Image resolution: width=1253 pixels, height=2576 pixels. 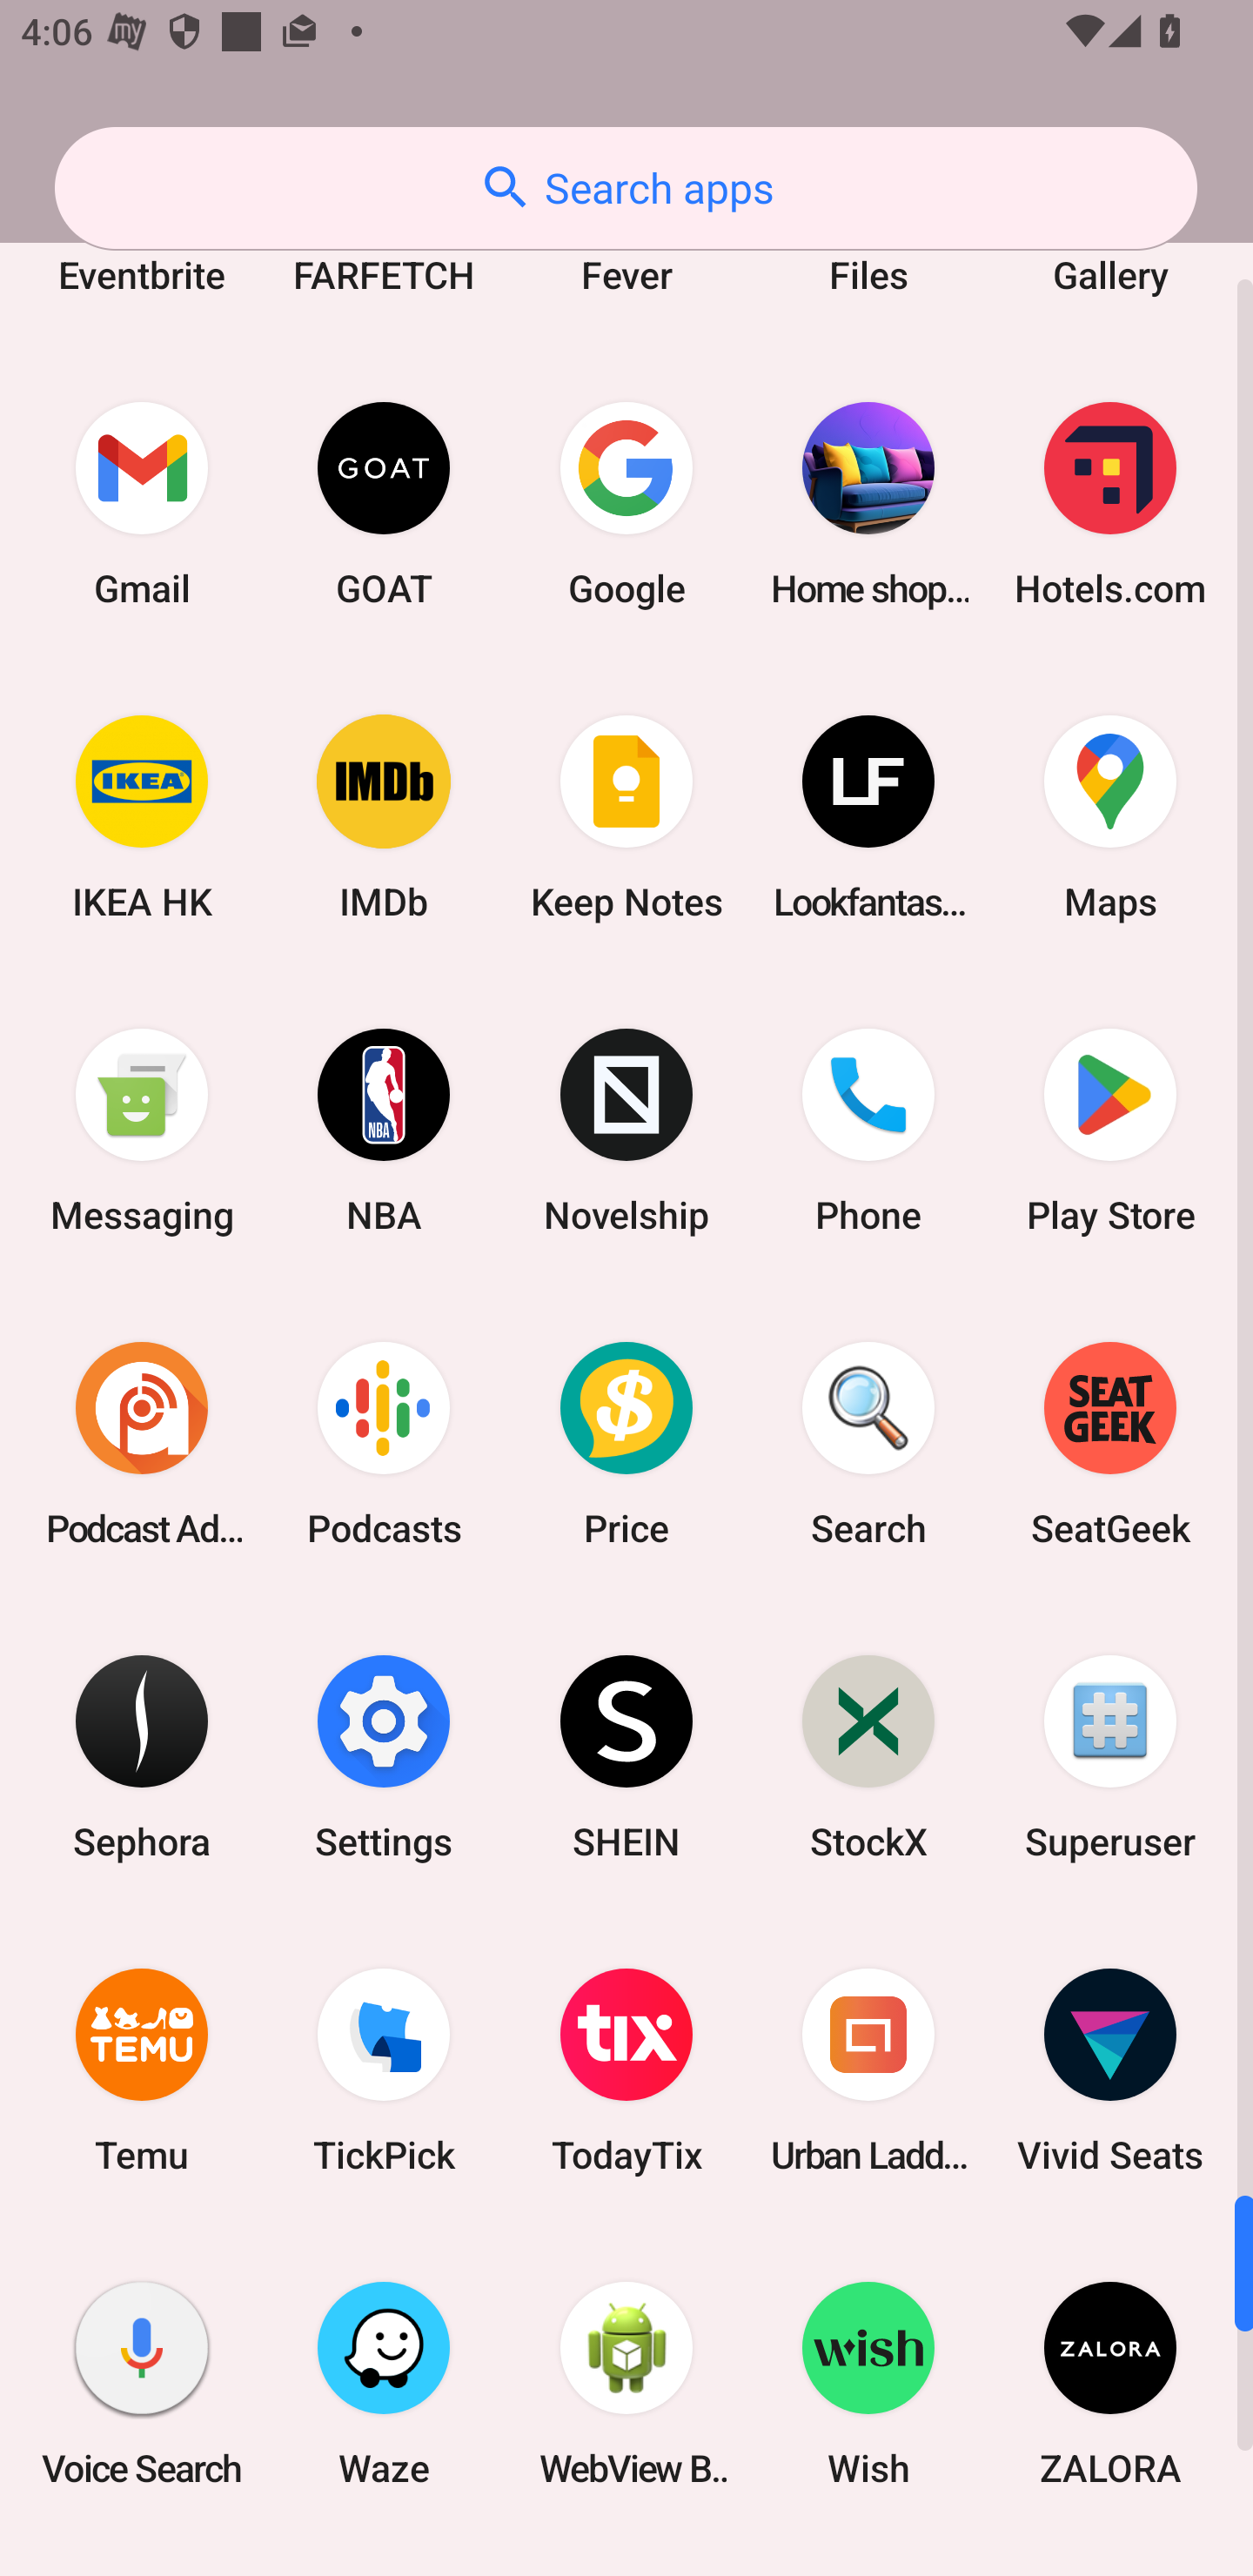 What do you see at coordinates (142, 816) in the screenshot?
I see `IKEA HK` at bounding box center [142, 816].